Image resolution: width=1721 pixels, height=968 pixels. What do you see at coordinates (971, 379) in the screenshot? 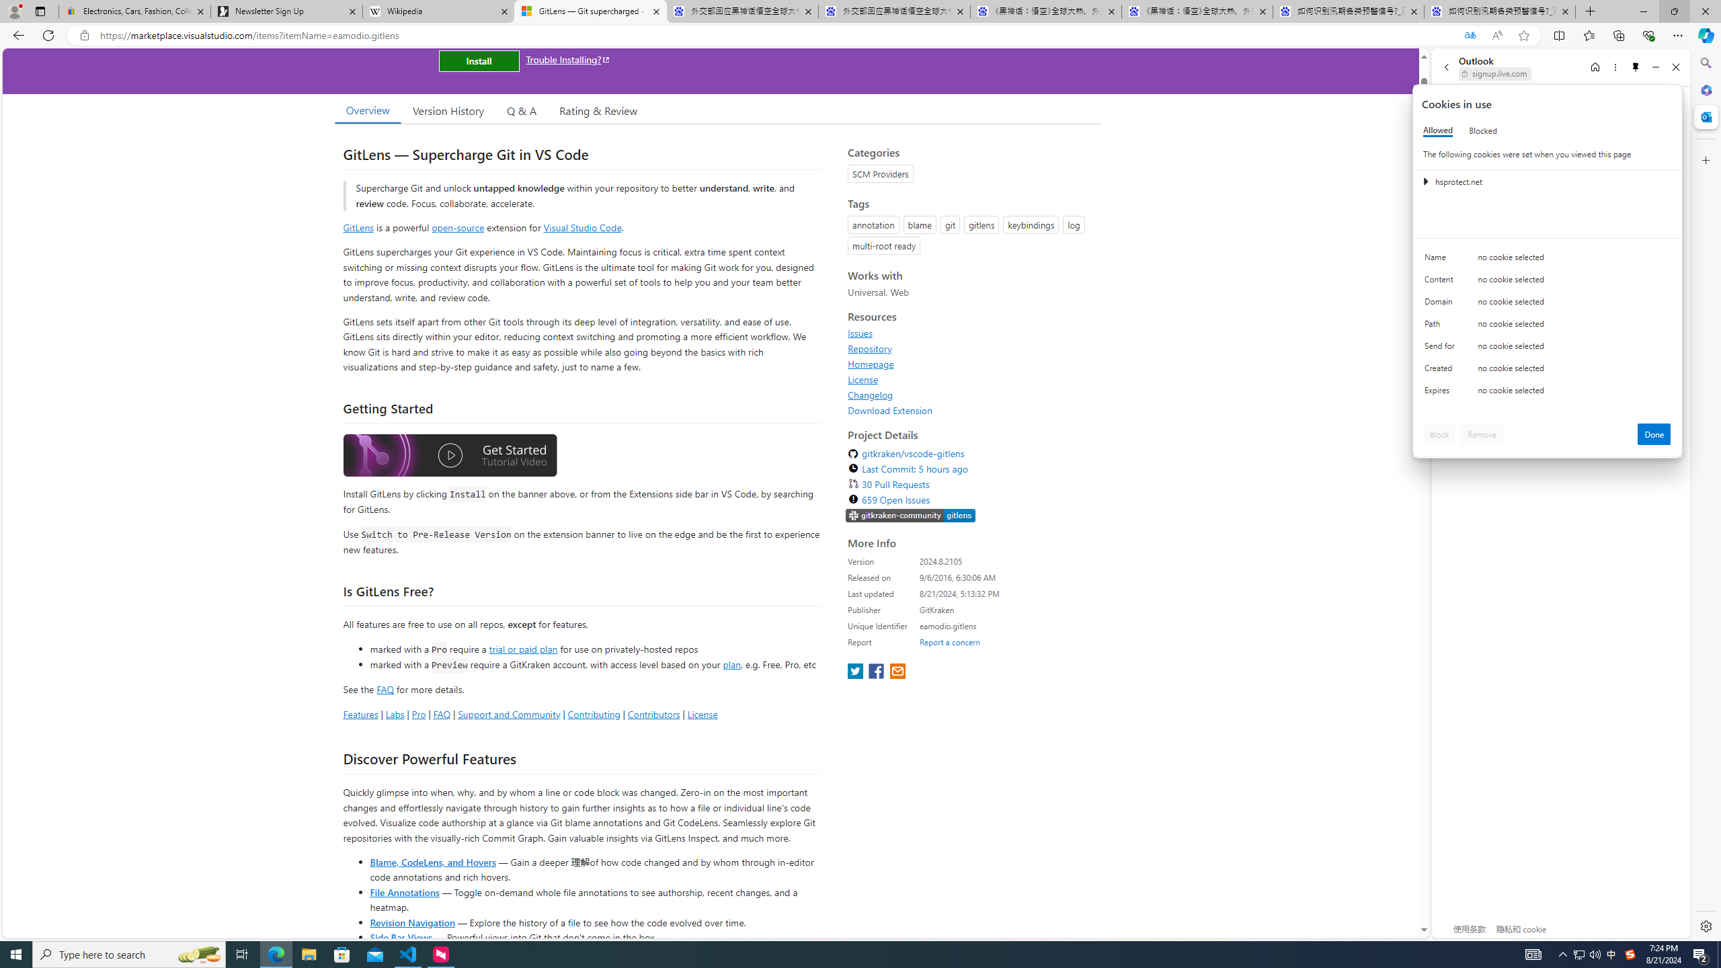
I see `License` at bounding box center [971, 379].